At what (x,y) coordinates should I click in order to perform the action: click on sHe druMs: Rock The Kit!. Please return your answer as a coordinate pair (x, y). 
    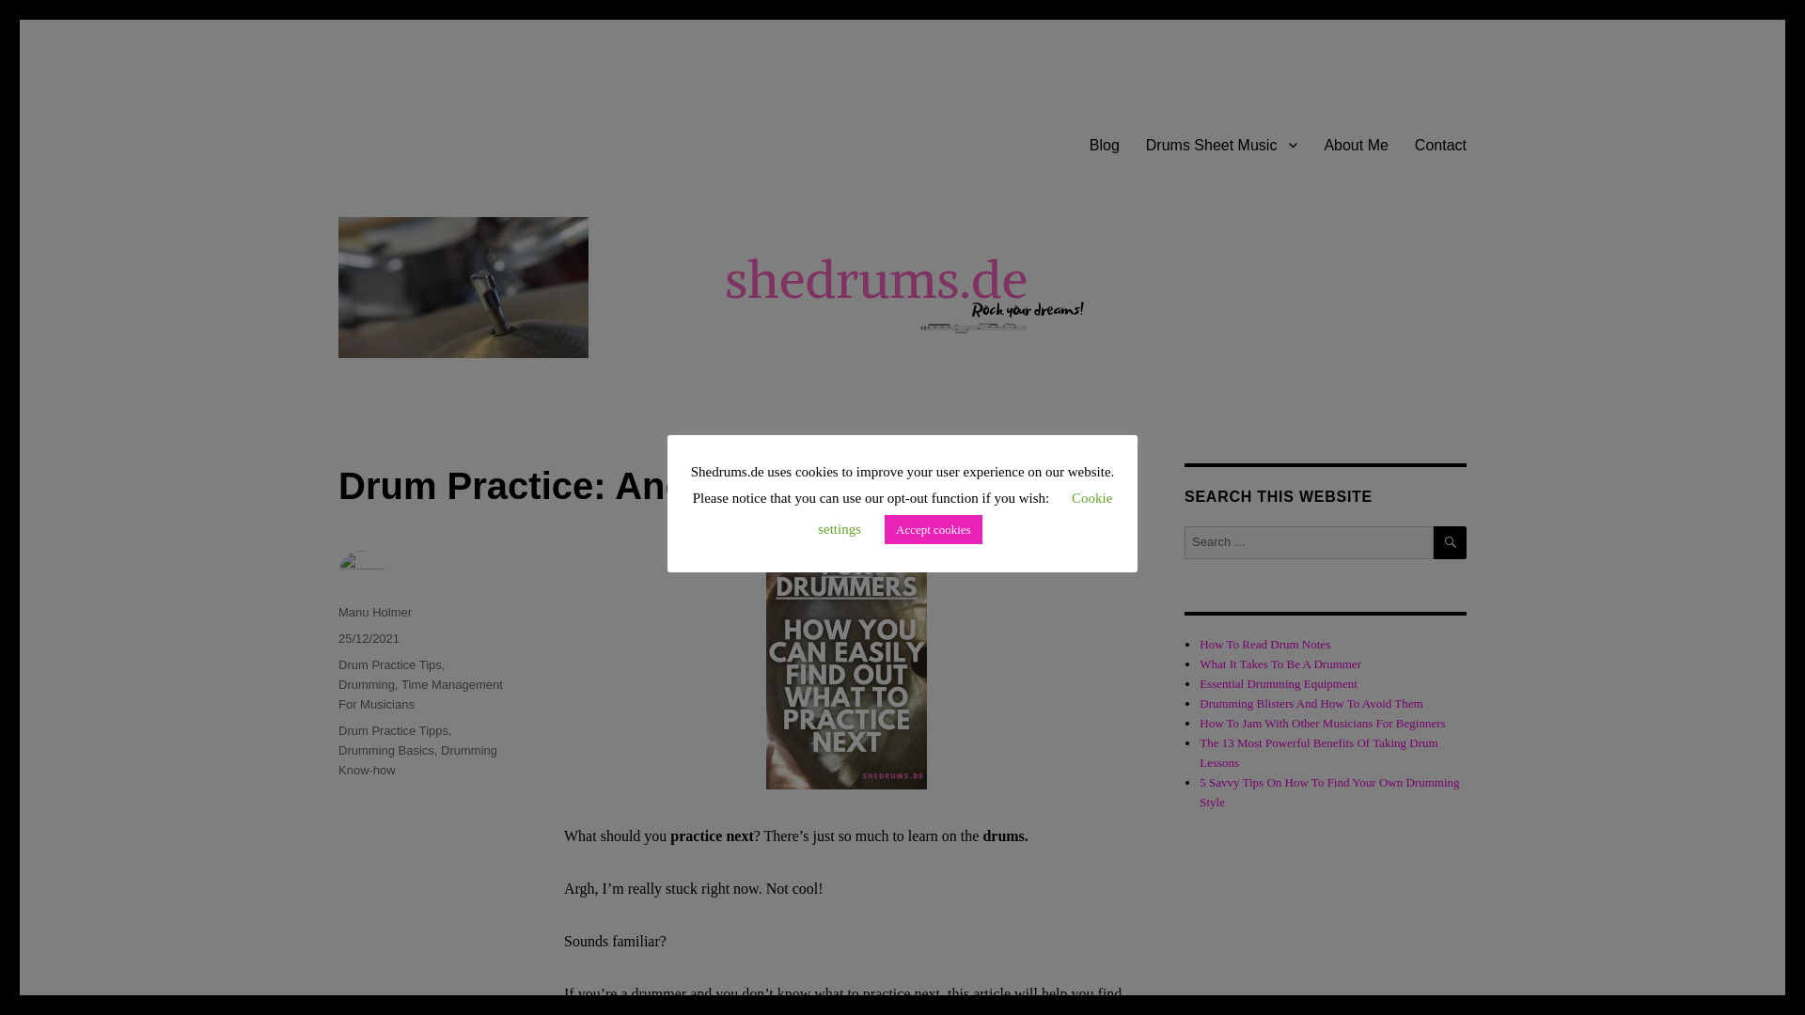
    Looking at the image, I should click on (498, 115).